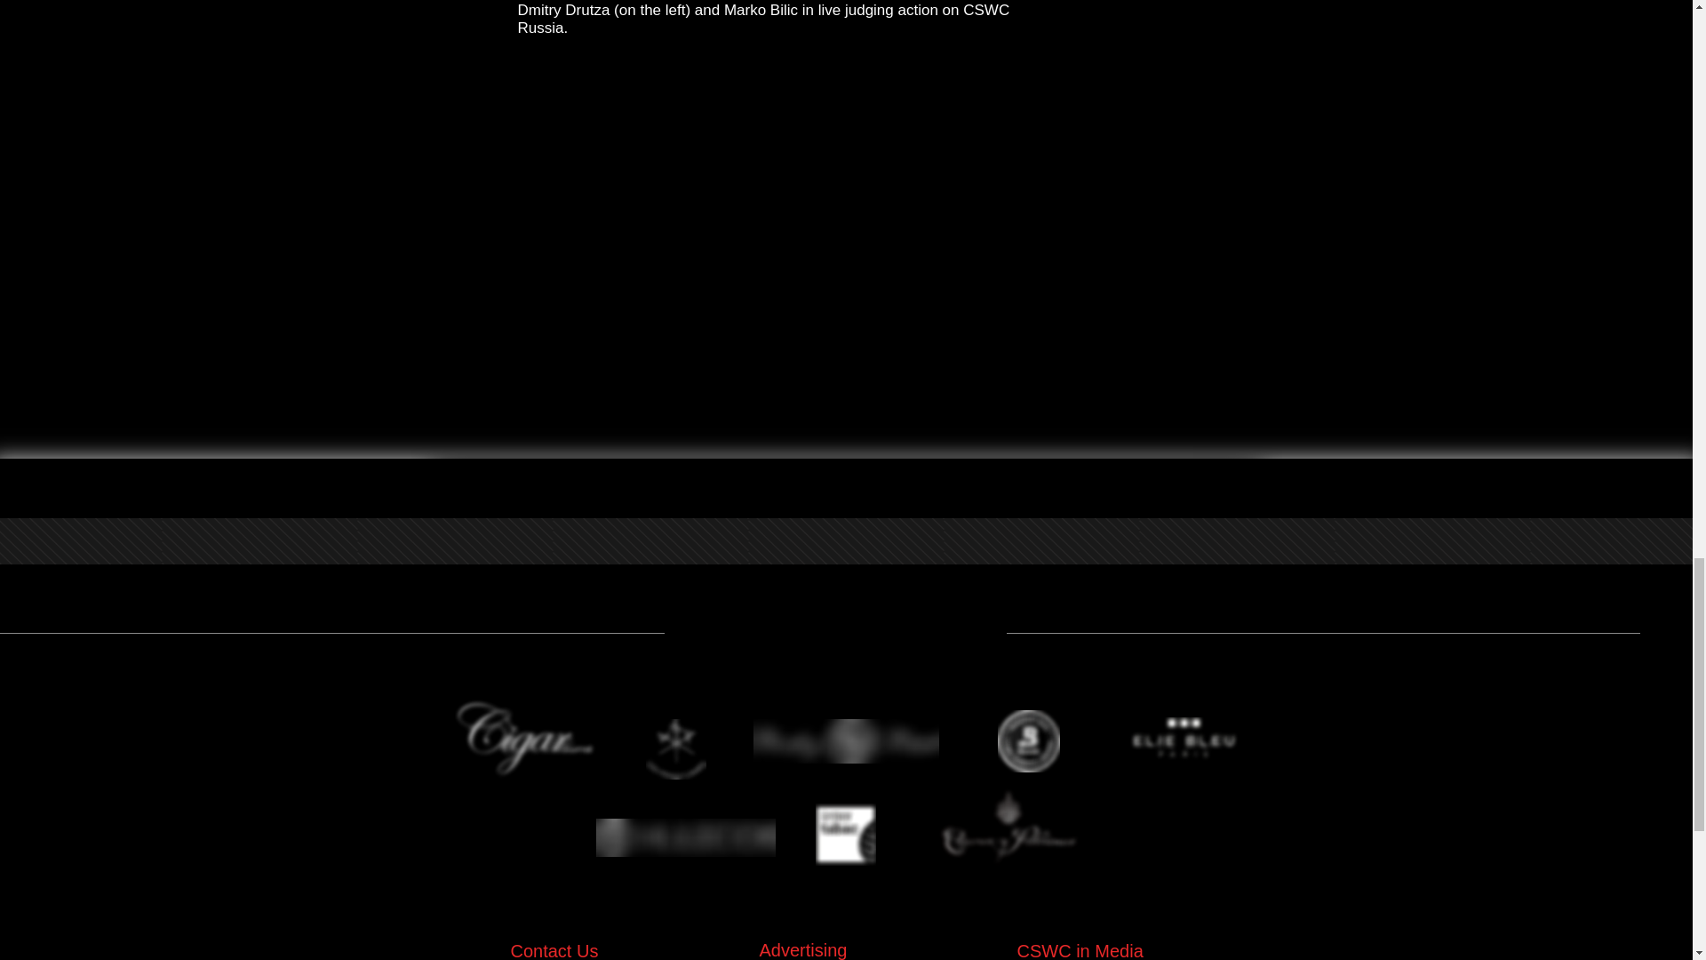  I want to click on CSWC in Media, so click(1080, 951).